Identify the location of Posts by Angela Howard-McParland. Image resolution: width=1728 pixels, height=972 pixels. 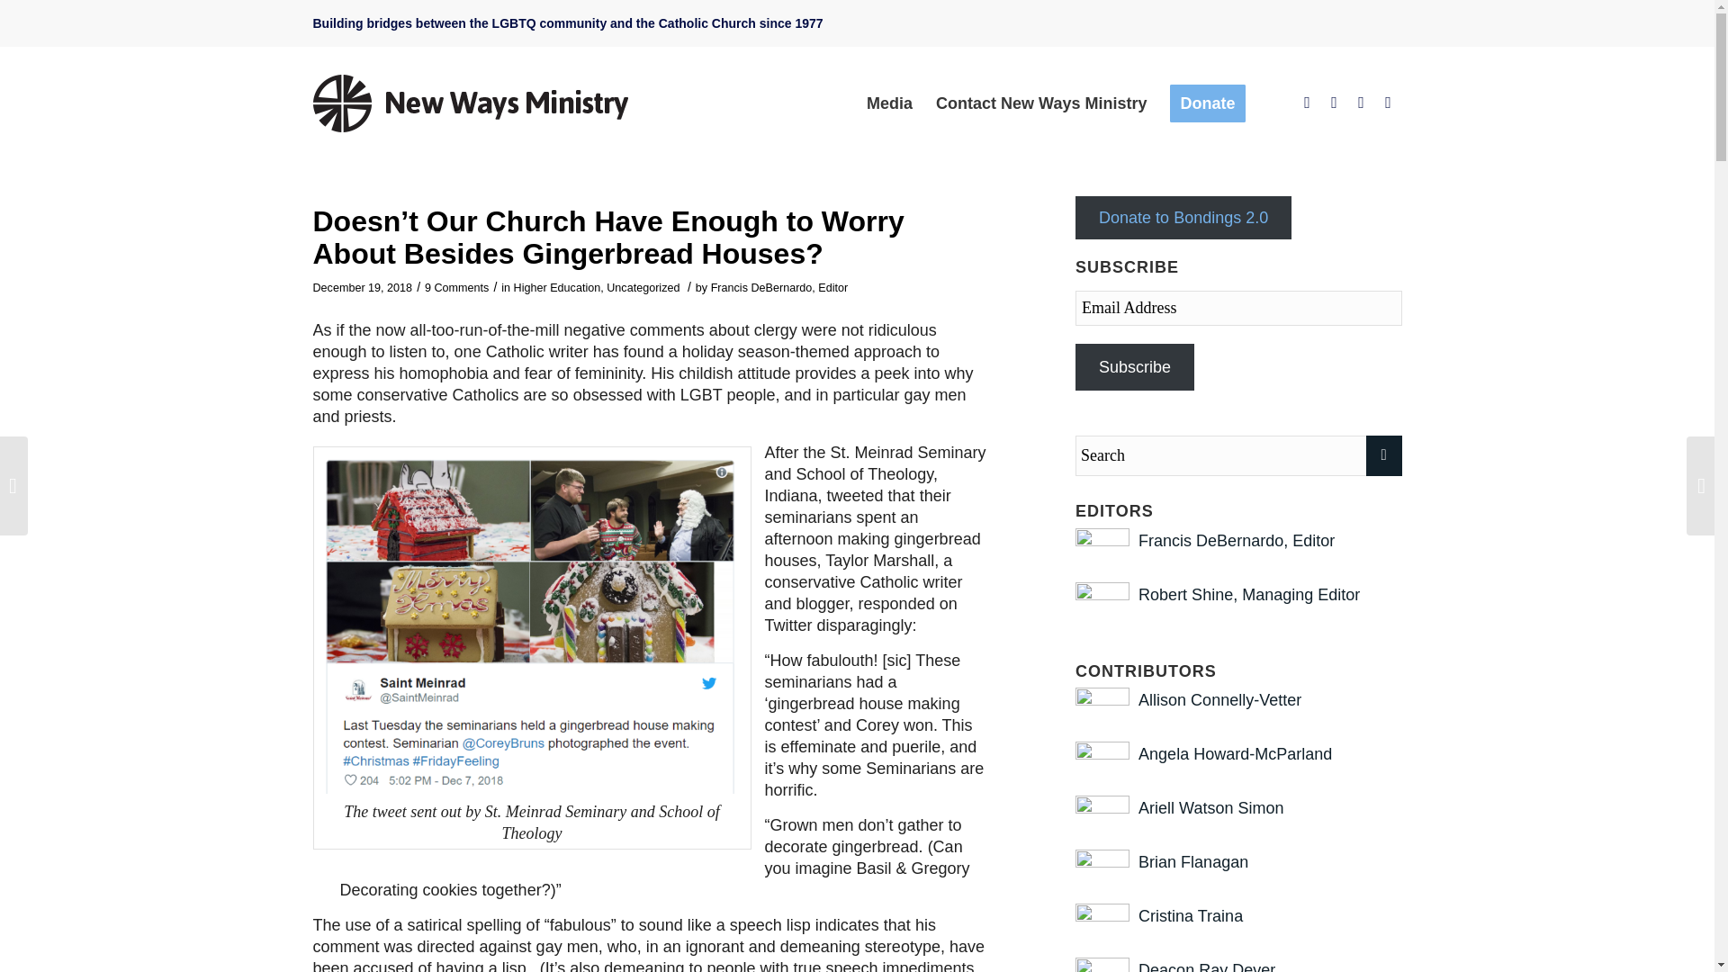
(1235, 754).